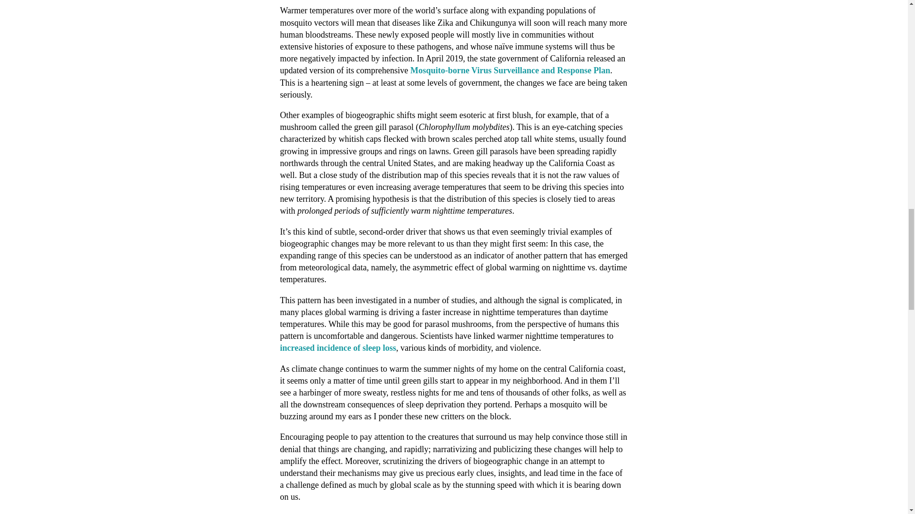 Image resolution: width=915 pixels, height=514 pixels. What do you see at coordinates (510, 70) in the screenshot?
I see `Mosquito-borne Virus Surveillance and Response Plan` at bounding box center [510, 70].